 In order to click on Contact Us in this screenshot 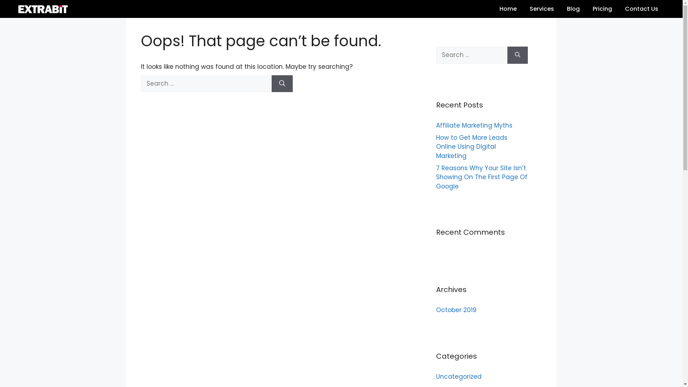, I will do `click(641, 9)`.